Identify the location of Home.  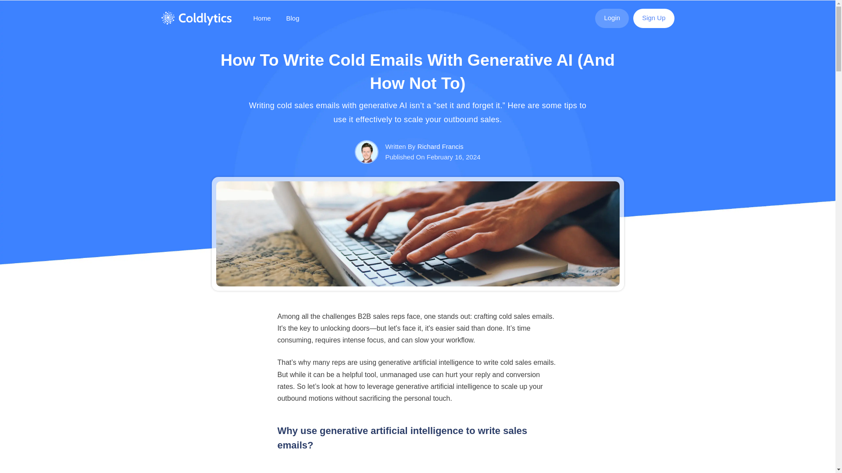
(261, 18).